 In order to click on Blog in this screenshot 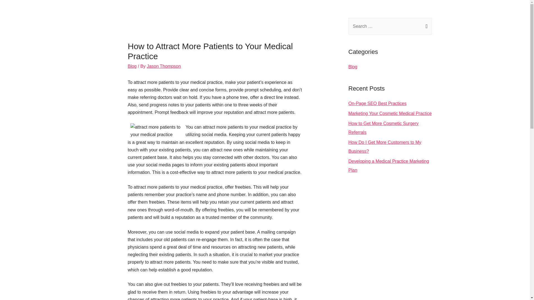, I will do `click(132, 66)`.